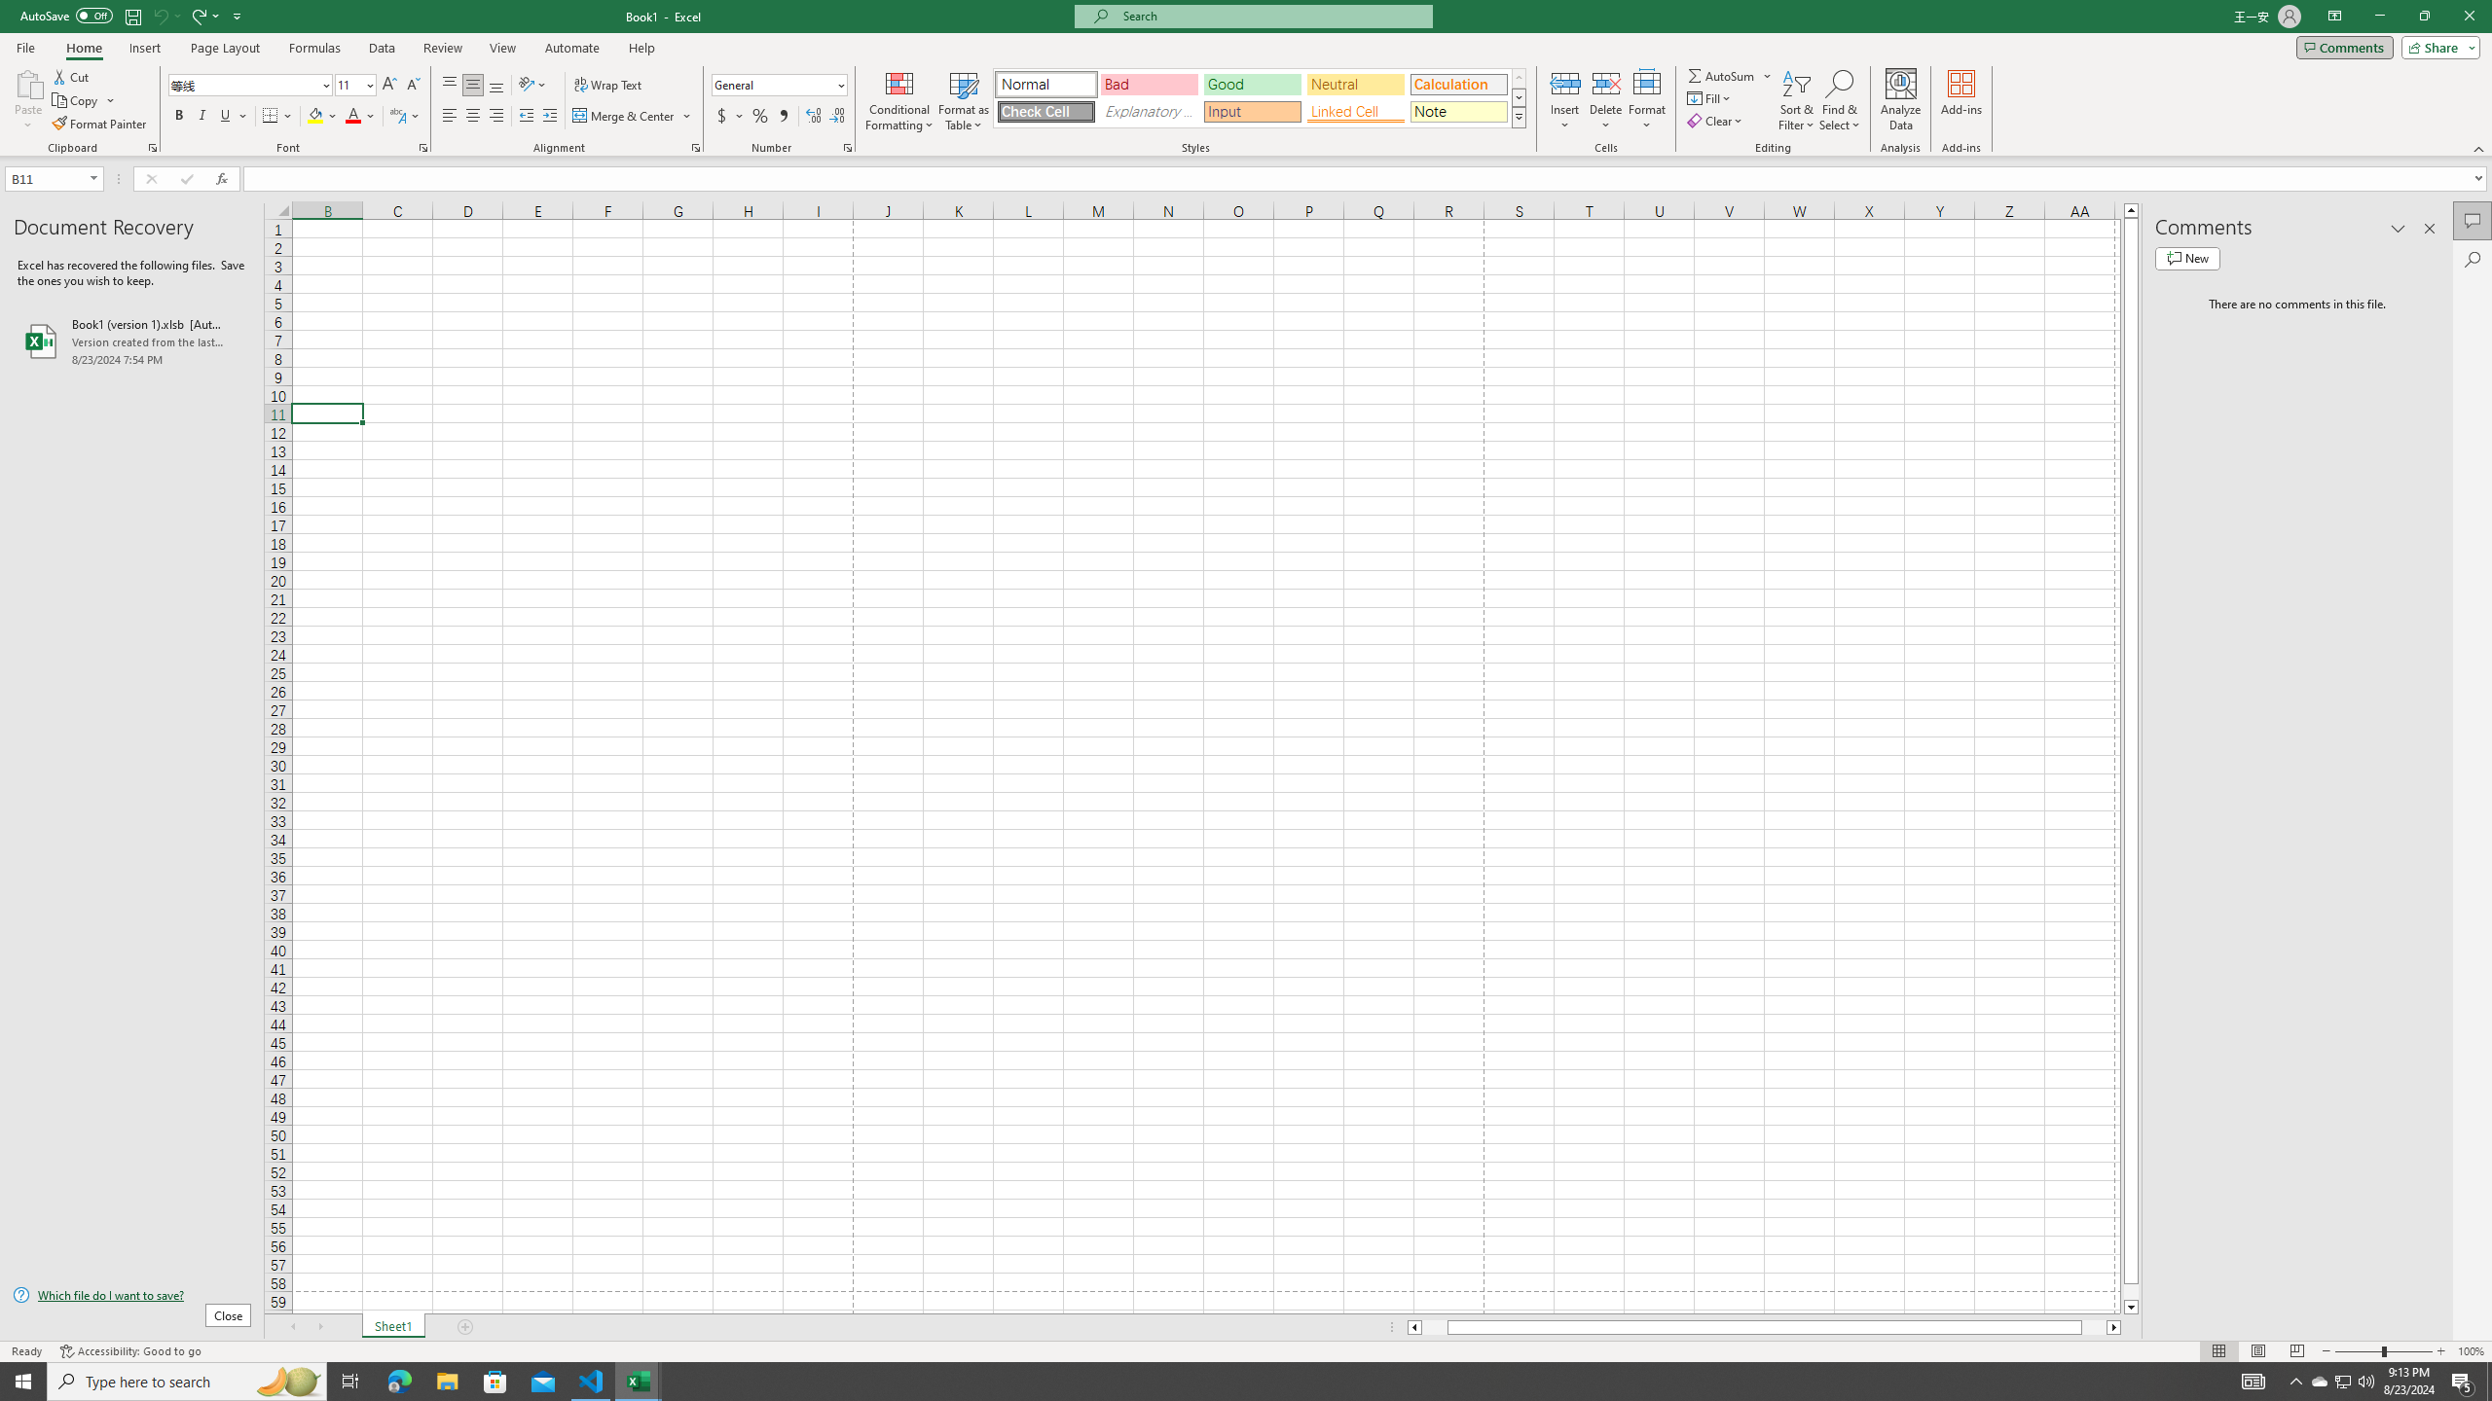 The image size is (2492, 1401). I want to click on Task Pane Options, so click(2399, 229).